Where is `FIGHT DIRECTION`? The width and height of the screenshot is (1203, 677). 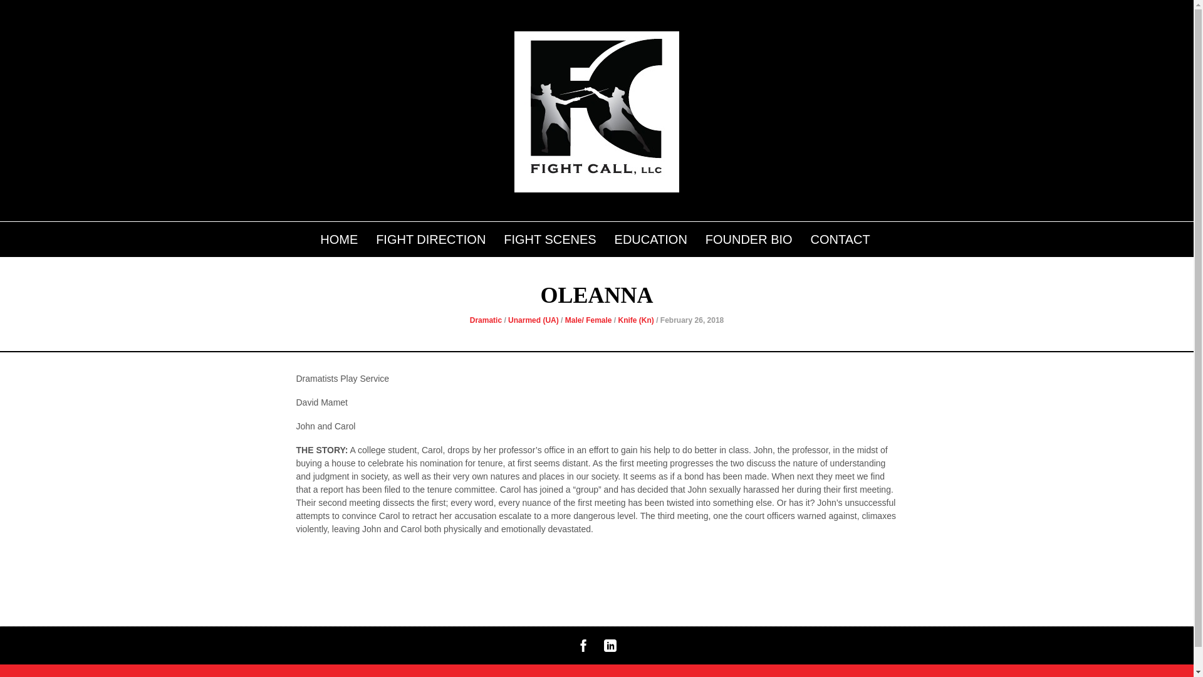 FIGHT DIRECTION is located at coordinates (430, 237).